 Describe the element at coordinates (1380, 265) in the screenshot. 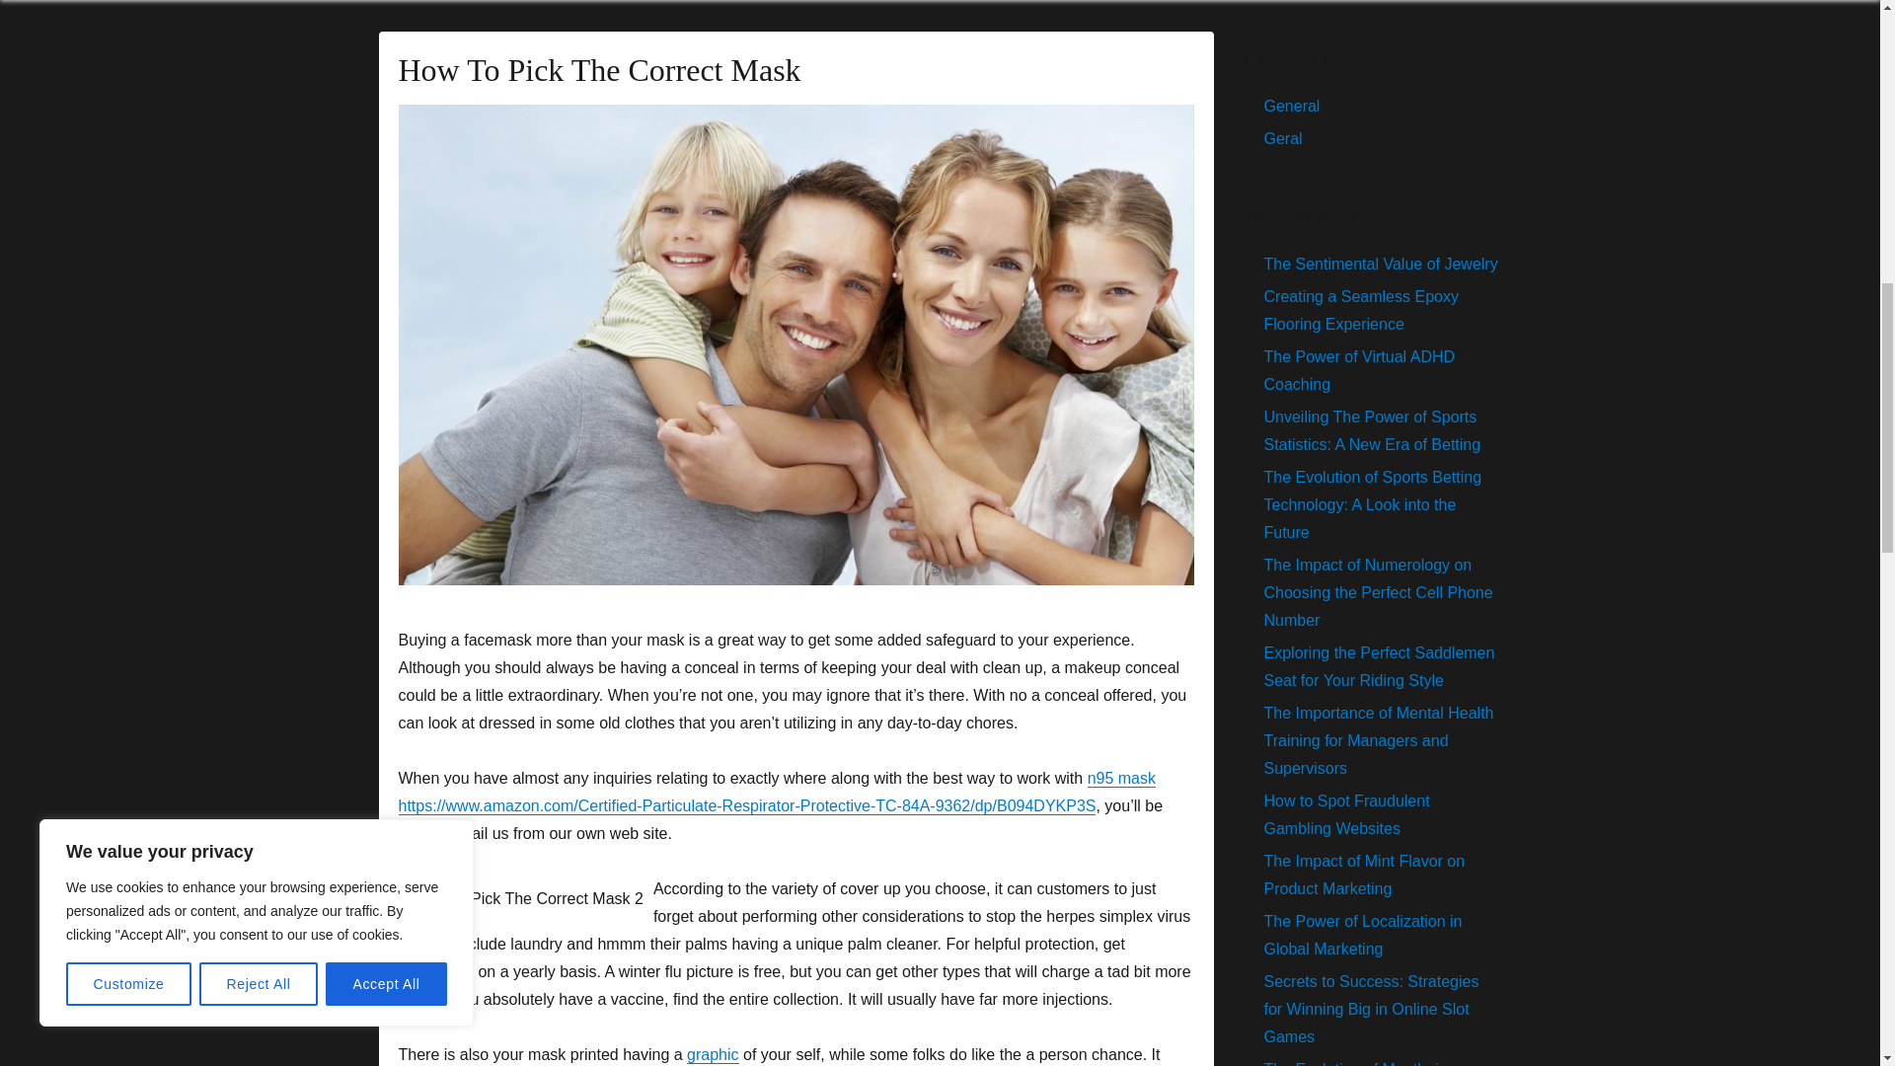

I see `The Sentimental Value of Jewelry` at that location.